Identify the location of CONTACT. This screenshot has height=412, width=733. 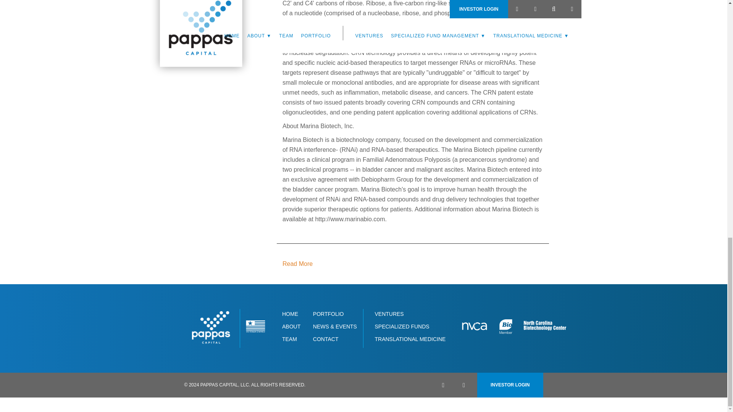
(326, 339).